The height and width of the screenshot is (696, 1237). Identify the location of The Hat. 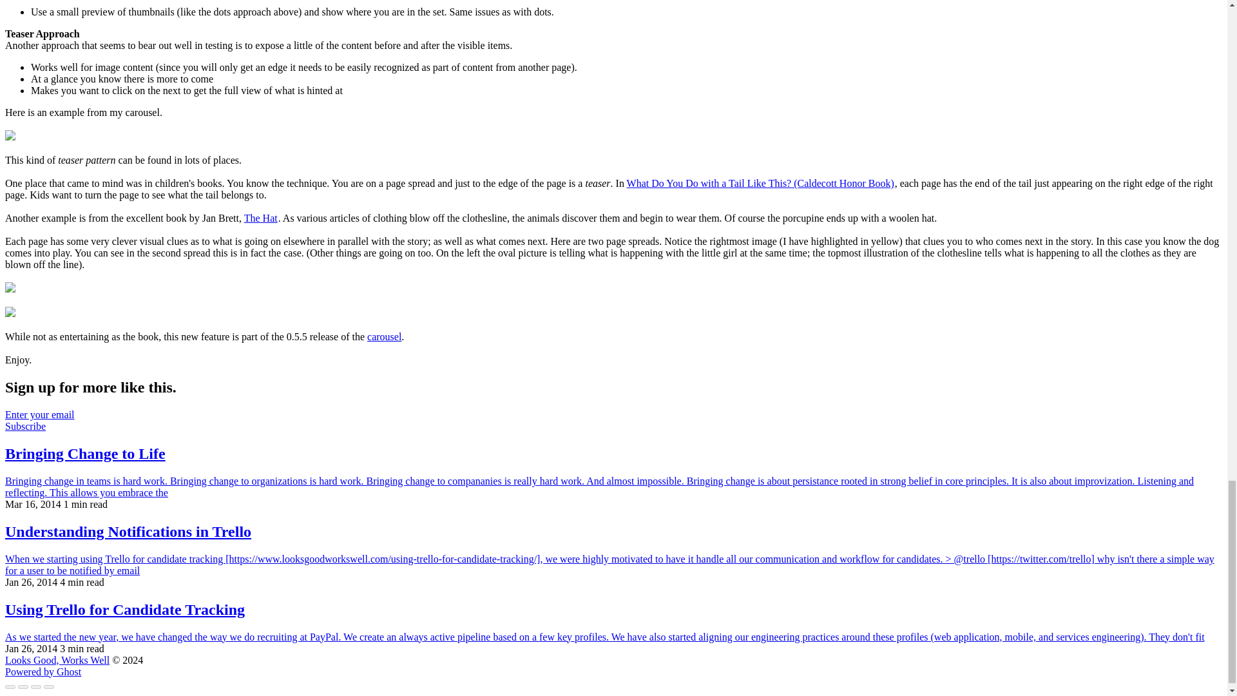
(260, 218).